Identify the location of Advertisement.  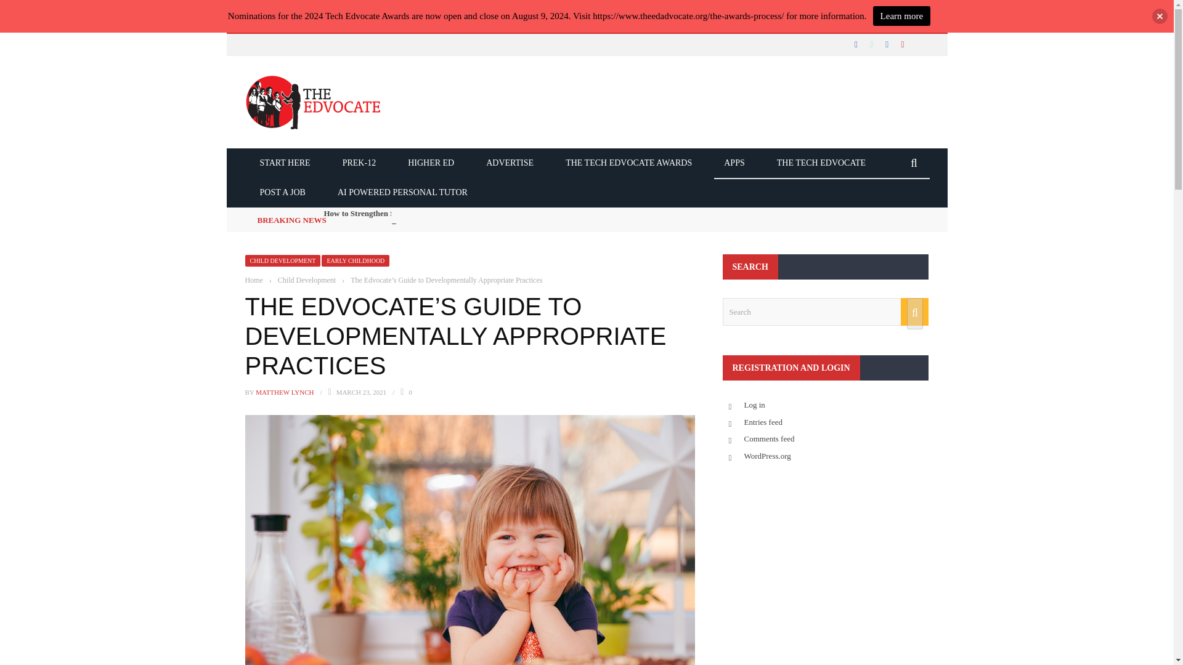
(825, 568).